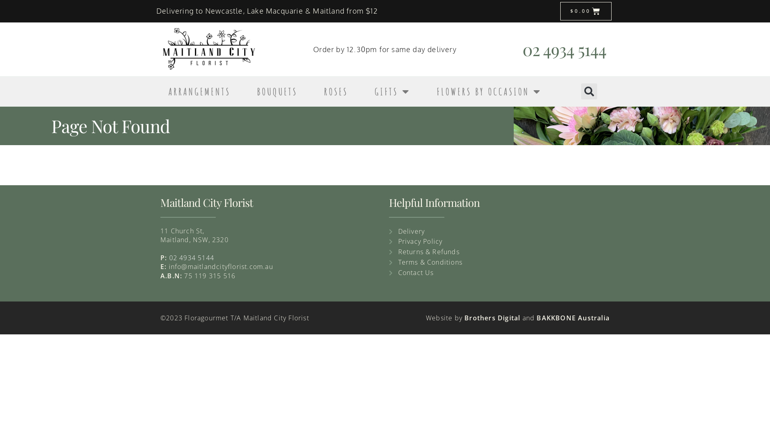 The image size is (770, 433). Describe the element at coordinates (499, 273) in the screenshot. I see `Contact Us` at that location.